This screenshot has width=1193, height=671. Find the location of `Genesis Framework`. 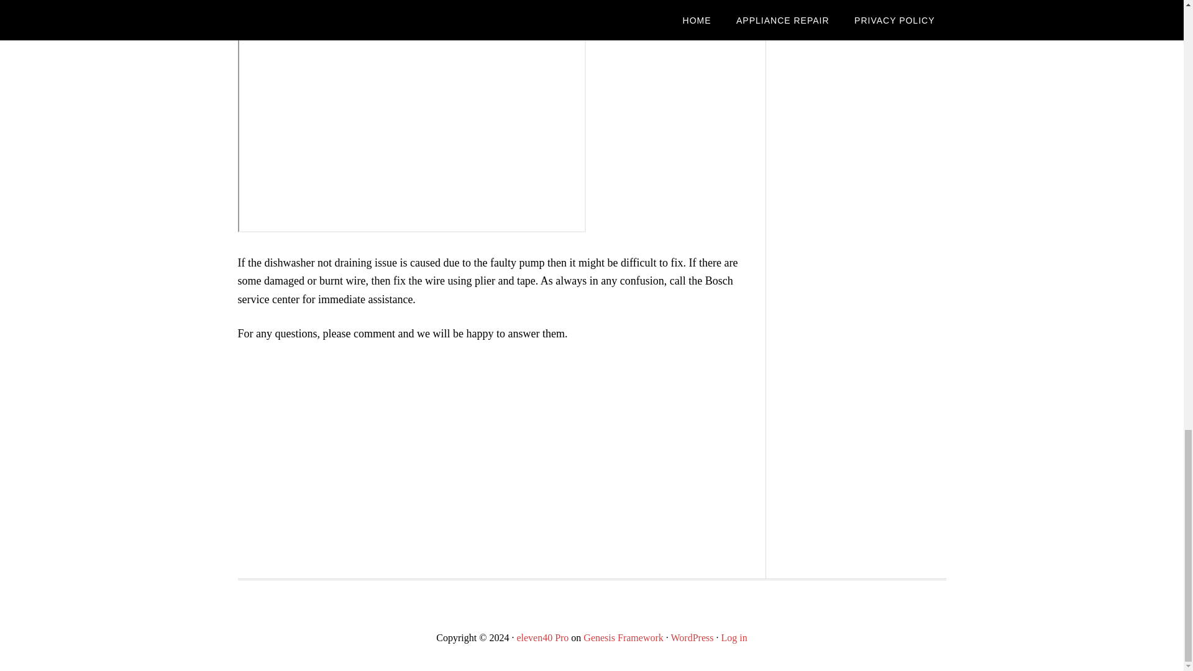

Genesis Framework is located at coordinates (623, 637).